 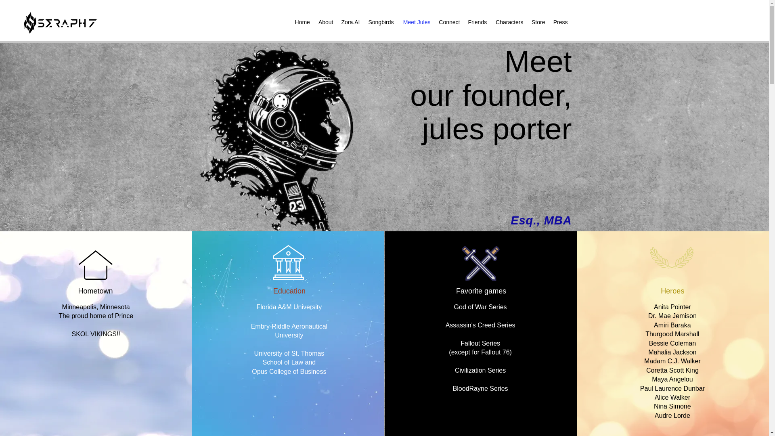 I want to click on Meet Jules, so click(x=417, y=22).